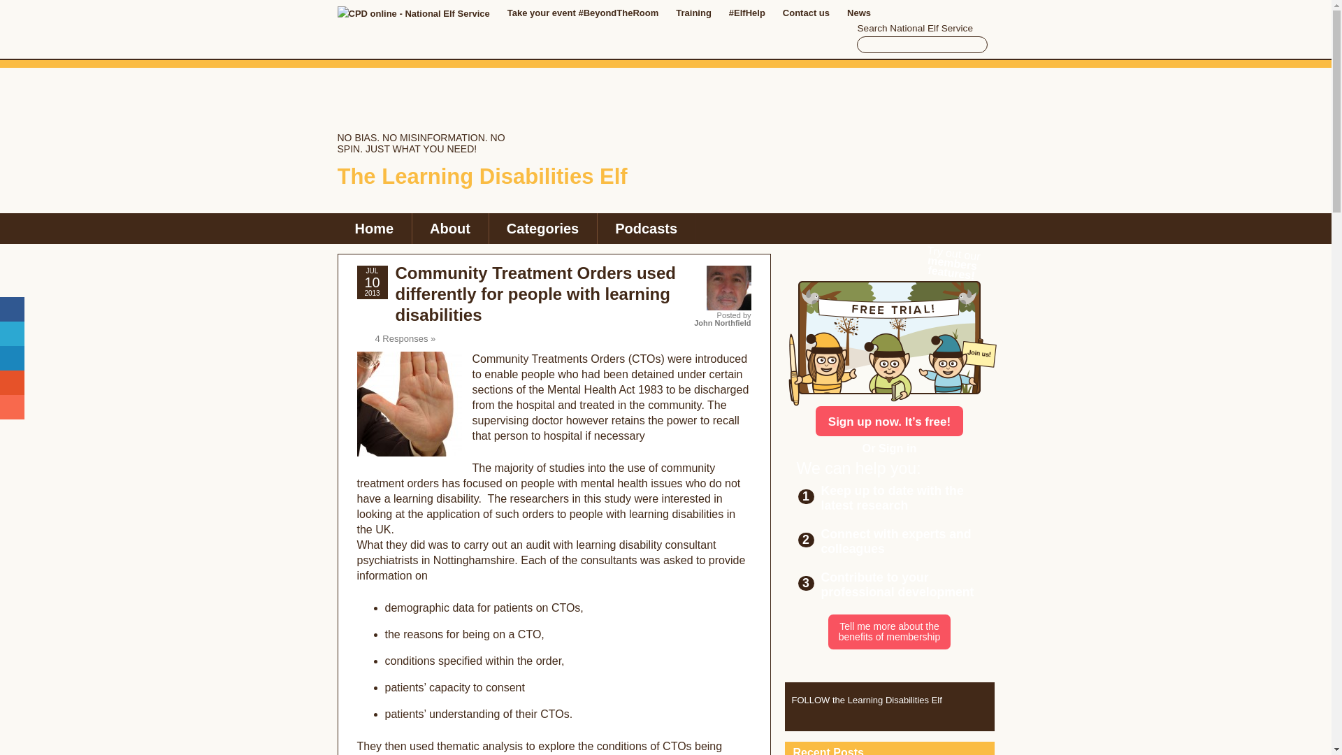 Image resolution: width=1342 pixels, height=755 pixels. I want to click on Home, so click(373, 228).